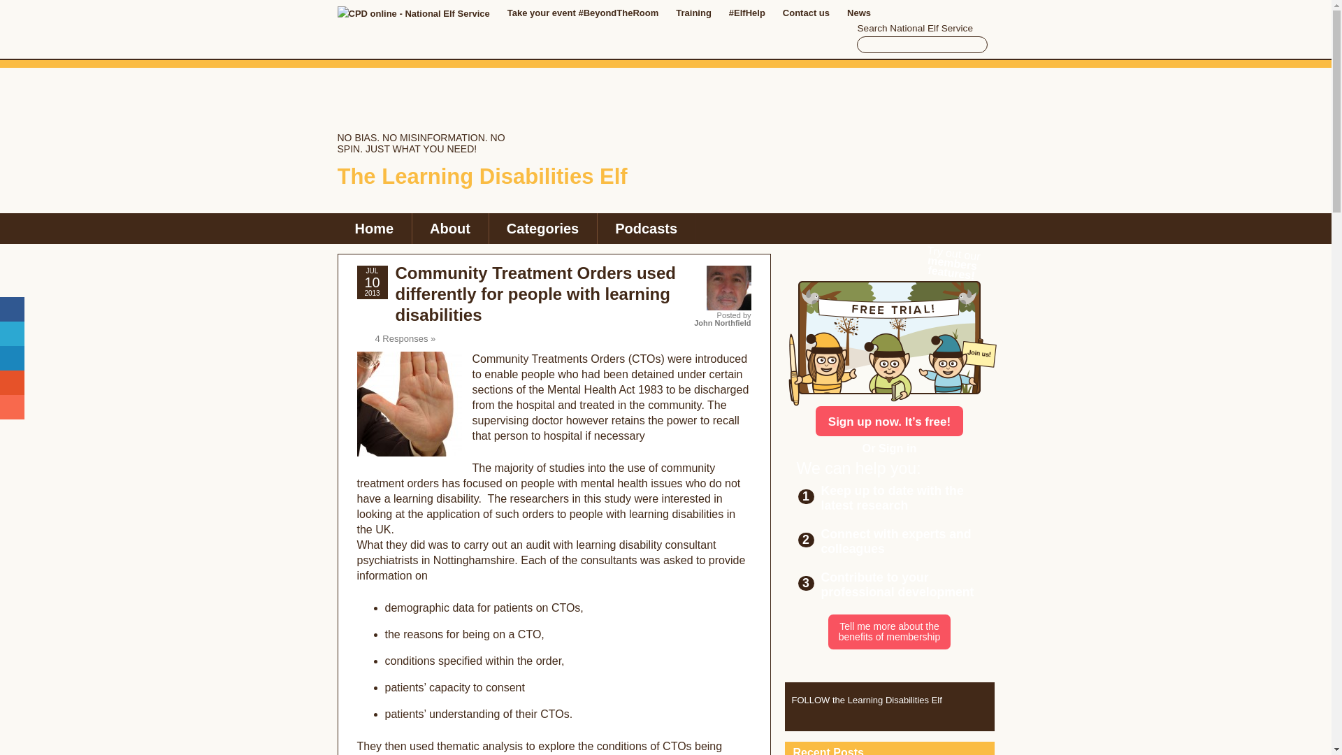 Image resolution: width=1342 pixels, height=755 pixels. I want to click on Home, so click(373, 228).